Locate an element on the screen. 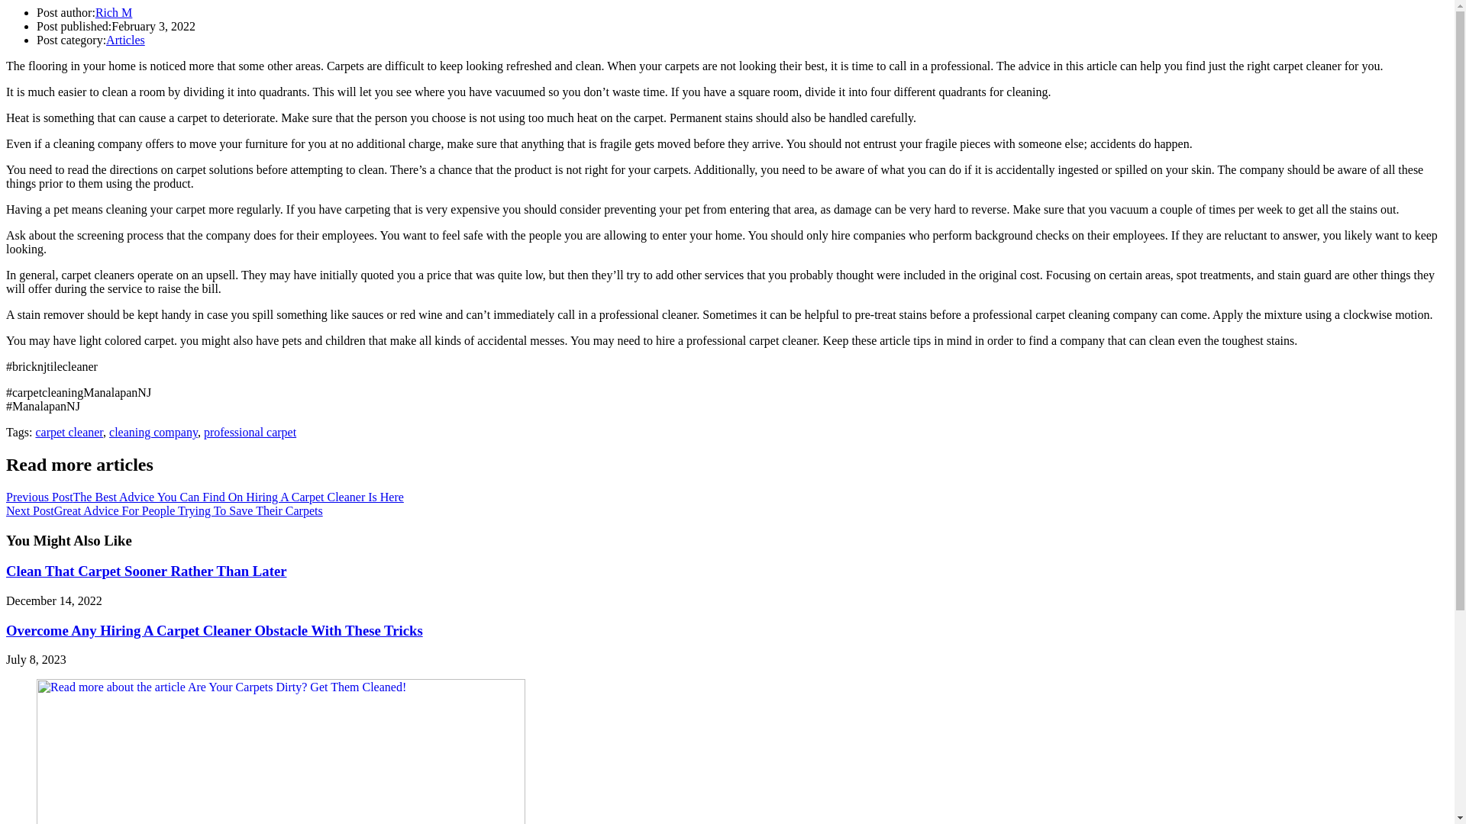 The image size is (1466, 824). cleaning company is located at coordinates (153, 432).